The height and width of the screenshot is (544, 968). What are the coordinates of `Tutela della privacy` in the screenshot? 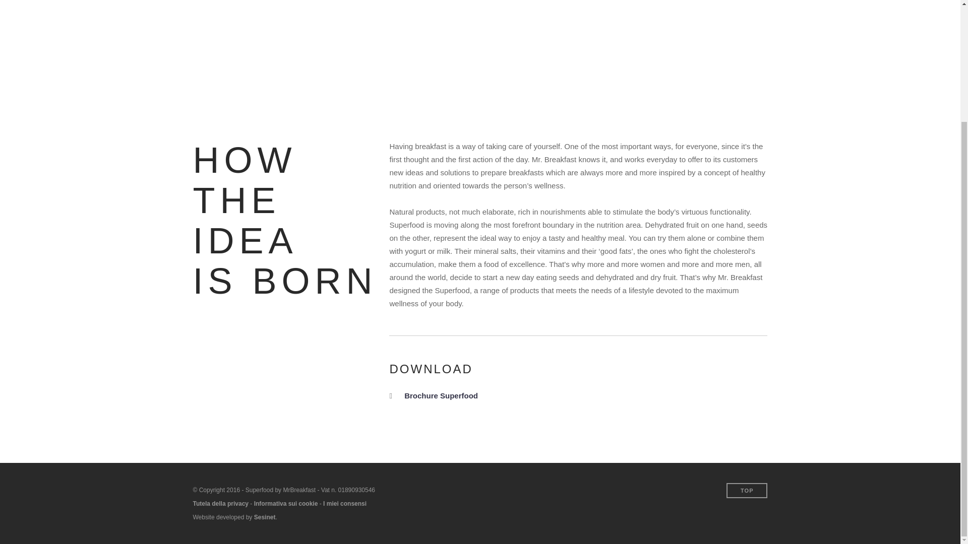 It's located at (221, 503).